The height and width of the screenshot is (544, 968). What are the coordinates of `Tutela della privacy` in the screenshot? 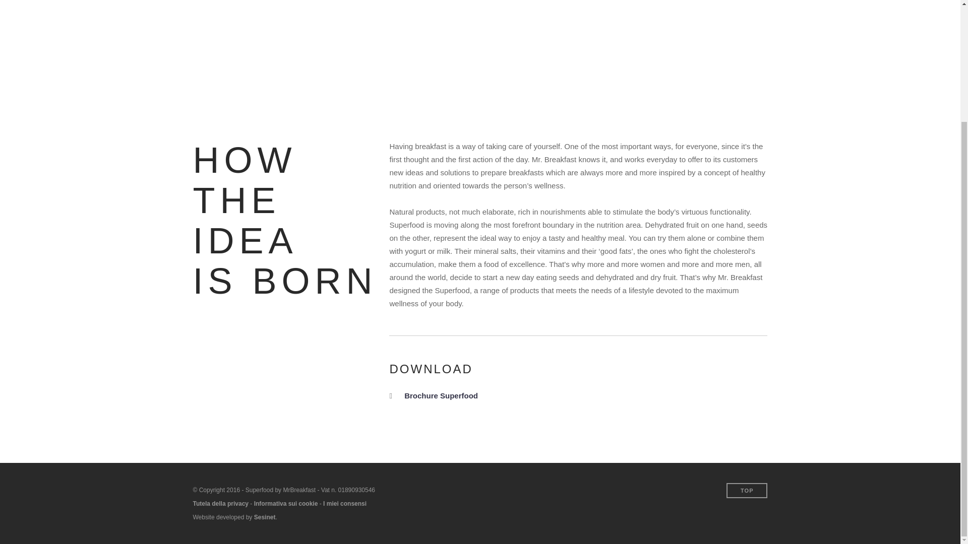 It's located at (221, 503).